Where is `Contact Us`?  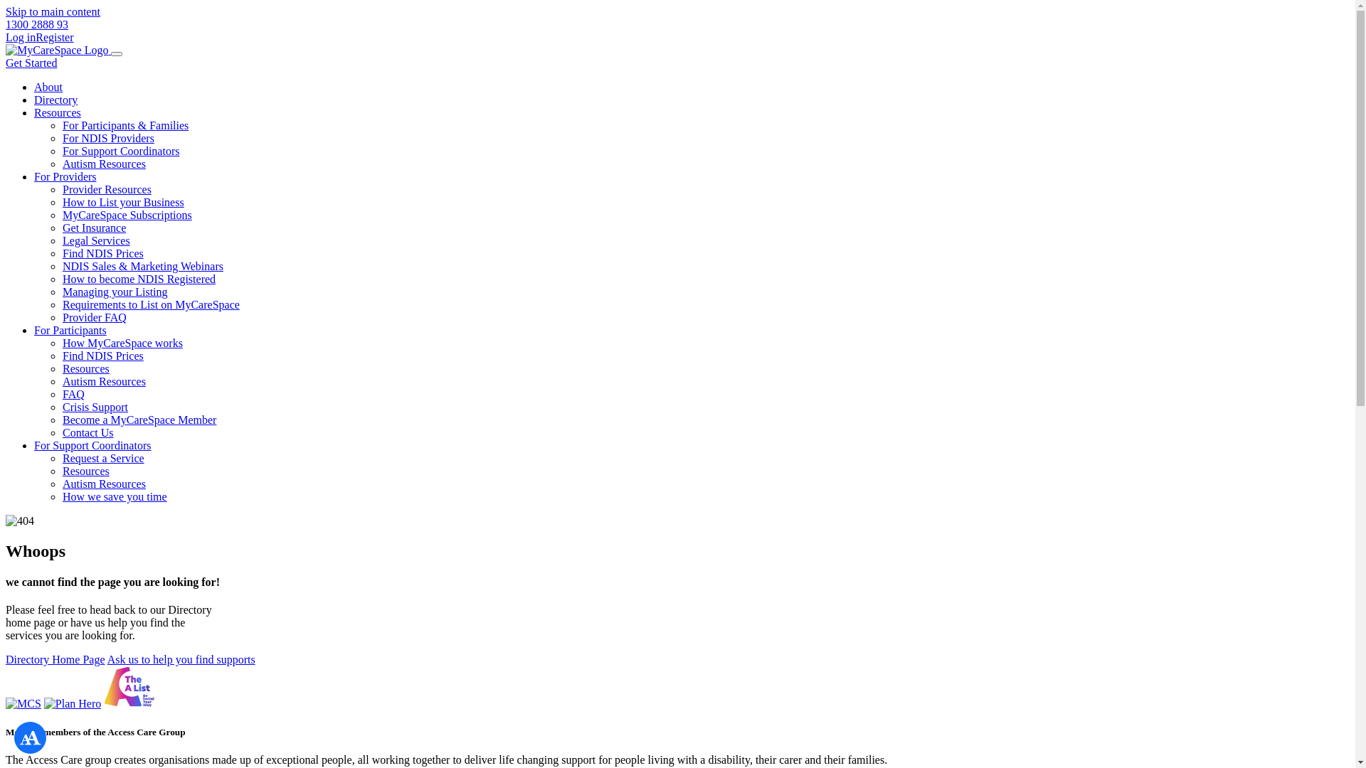 Contact Us is located at coordinates (88, 432).